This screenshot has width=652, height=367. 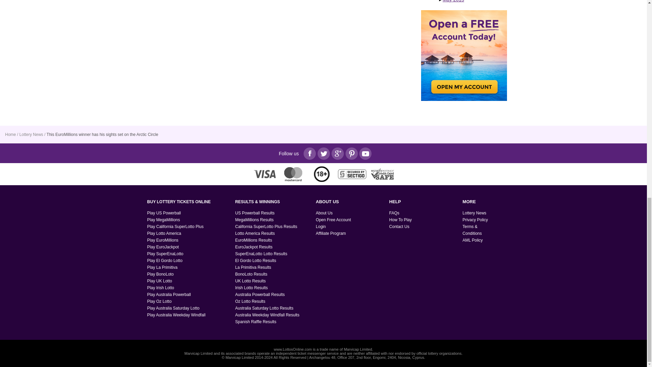 I want to click on Buy SuperEnaLotto tickets online, so click(x=160, y=274).